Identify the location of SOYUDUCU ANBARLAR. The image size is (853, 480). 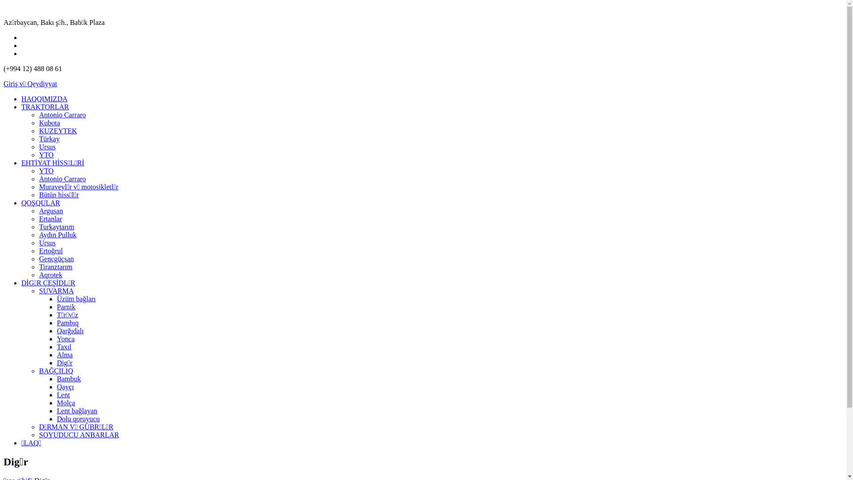
(79, 435).